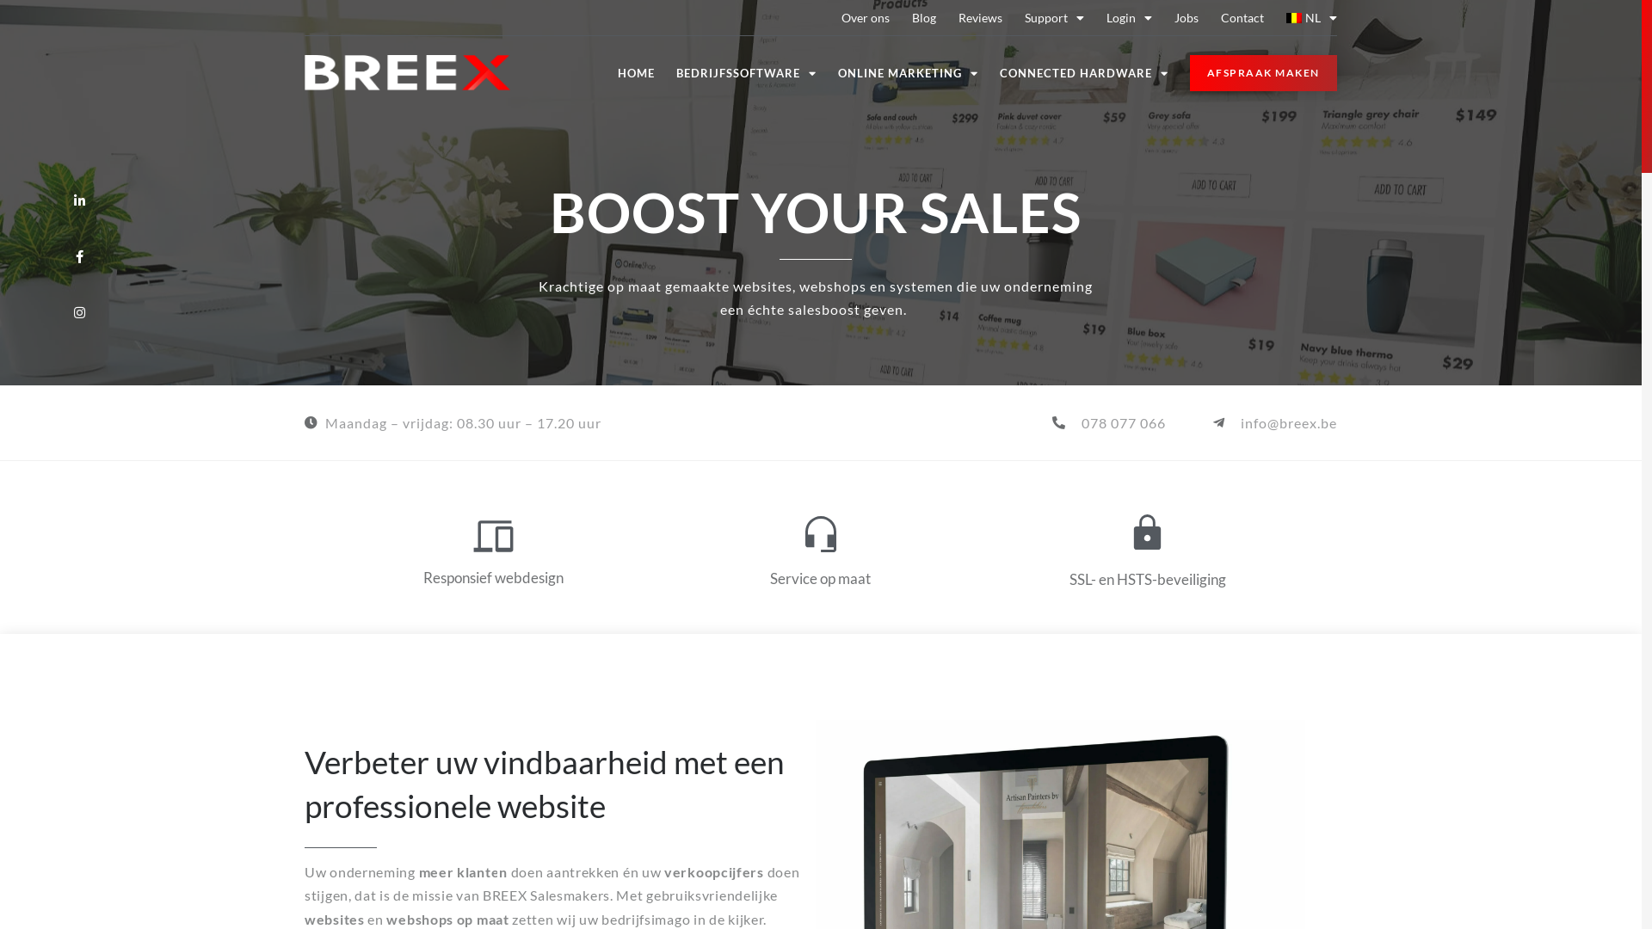  I want to click on Support, so click(1055, 17).